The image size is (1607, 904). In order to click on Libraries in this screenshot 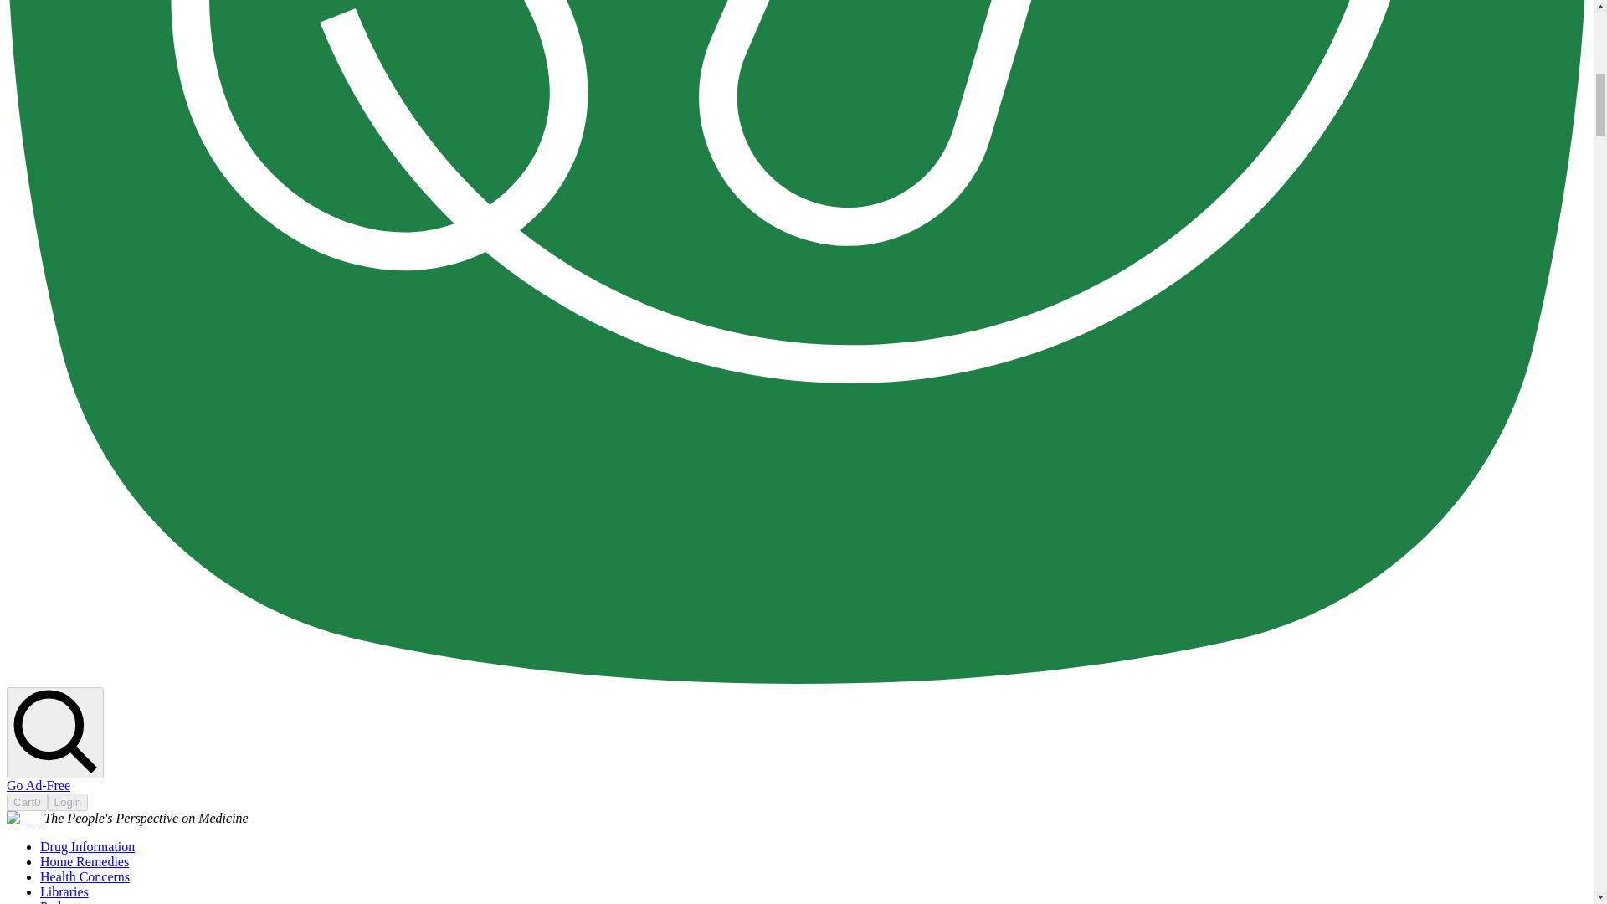, I will do `click(64, 891)`.